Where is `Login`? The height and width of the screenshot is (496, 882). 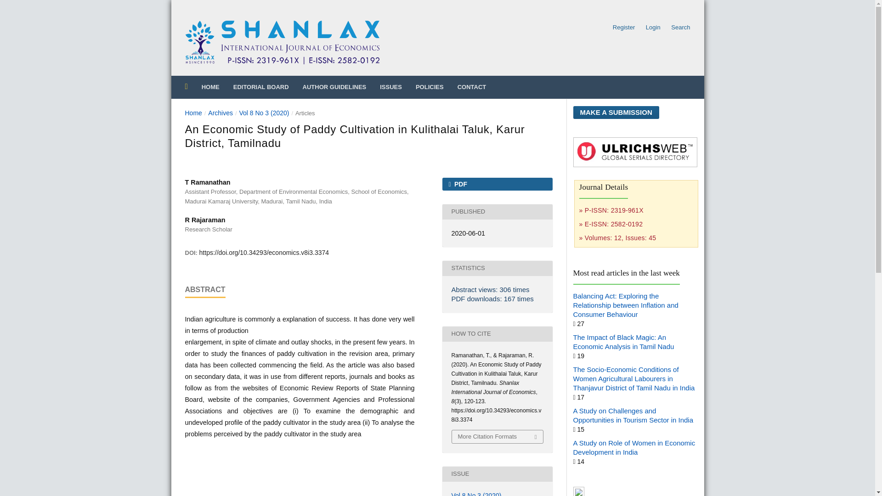 Login is located at coordinates (653, 28).